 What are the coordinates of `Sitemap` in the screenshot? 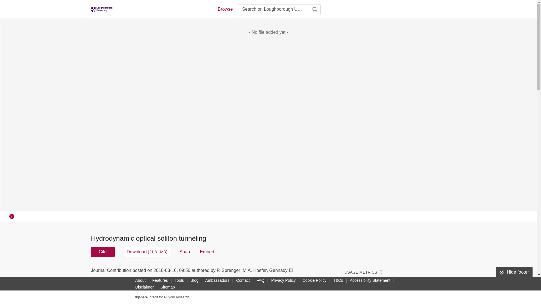 It's located at (167, 287).